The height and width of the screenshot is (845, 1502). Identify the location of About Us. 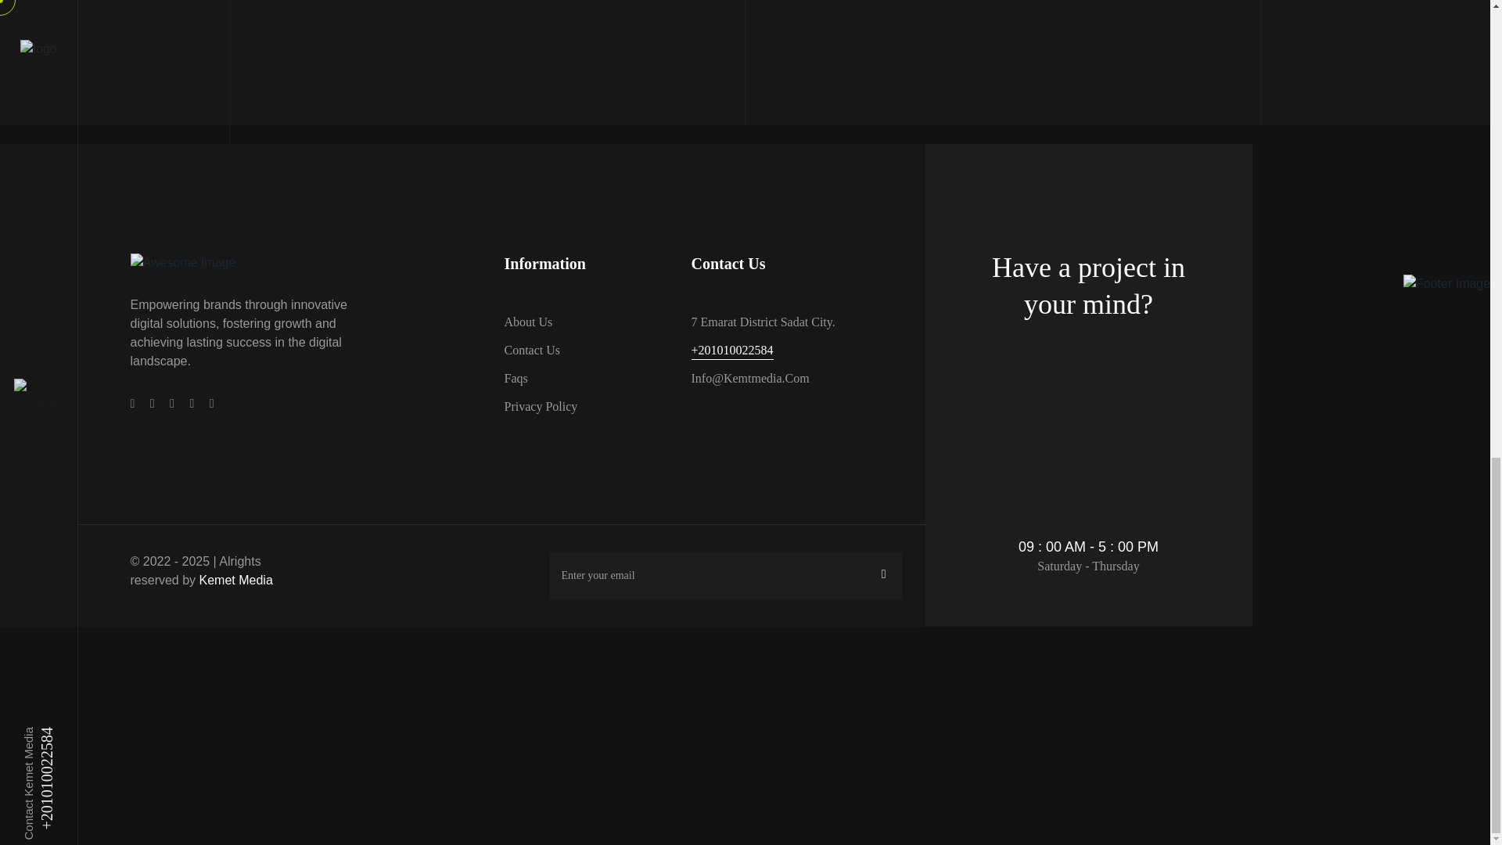
(527, 322).